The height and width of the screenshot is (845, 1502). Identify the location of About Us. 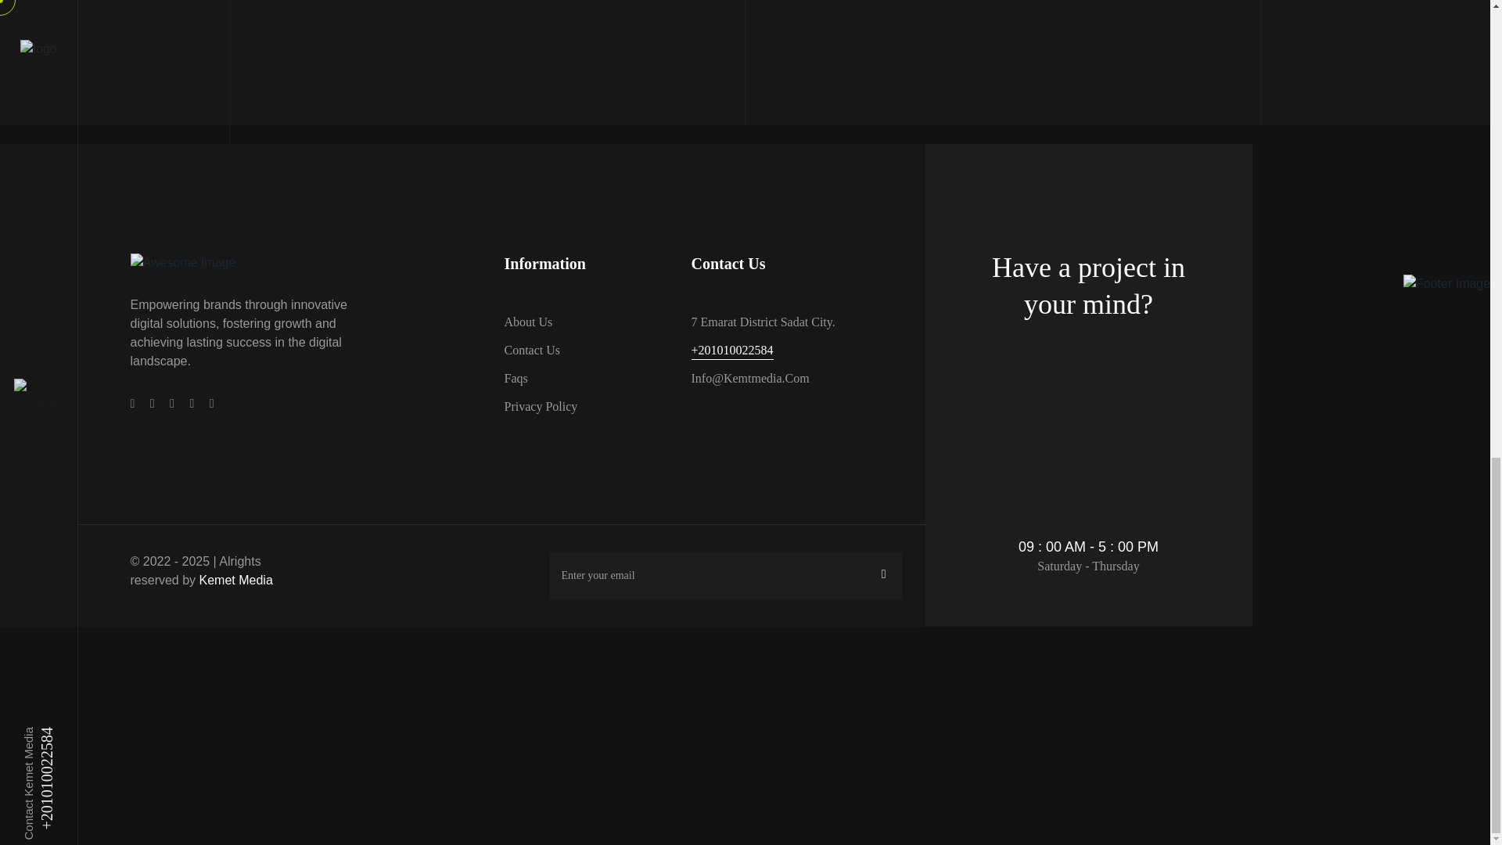
(527, 322).